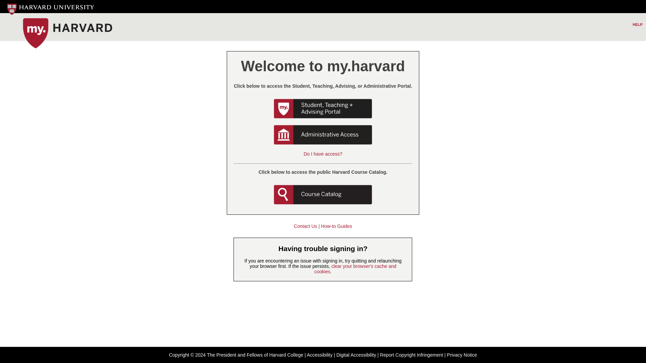 Image resolution: width=646 pixels, height=363 pixels. I want to click on clear your browser's cache and cookies., so click(355, 269).